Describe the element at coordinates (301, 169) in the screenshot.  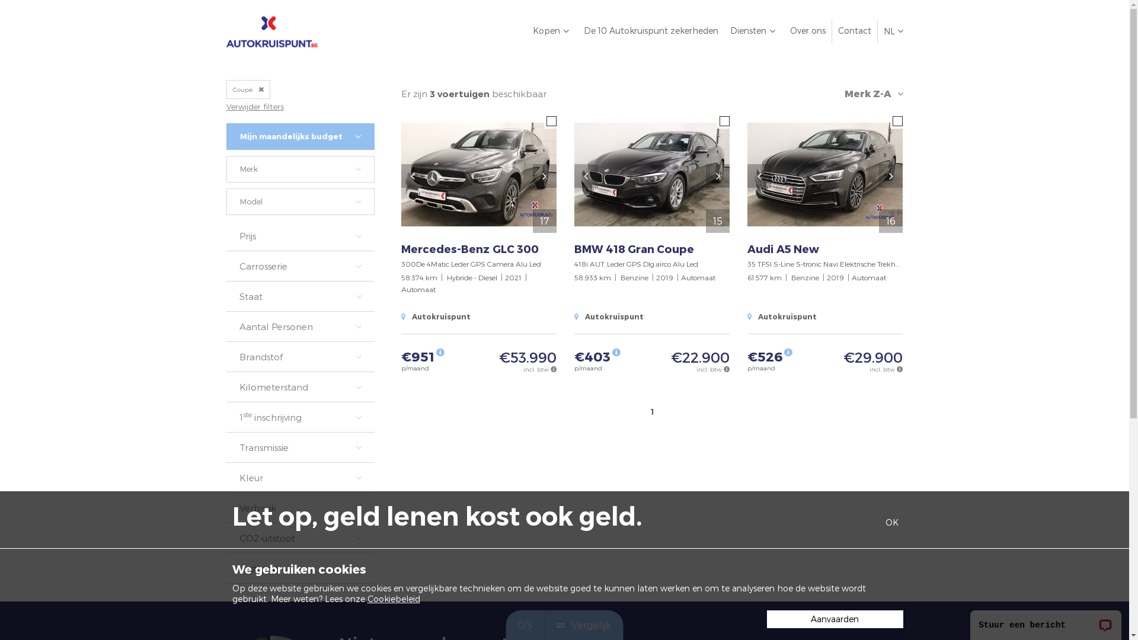
I see `Merk` at that location.